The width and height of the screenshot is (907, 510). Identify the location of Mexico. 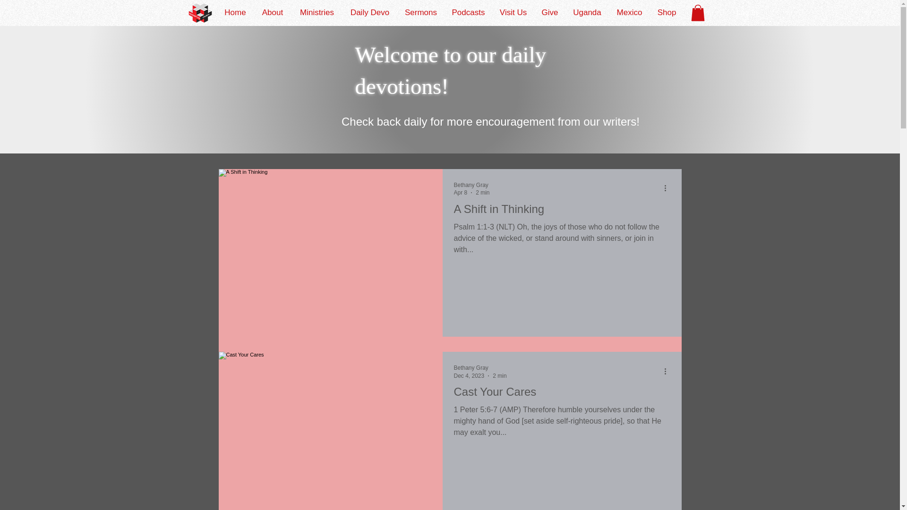
(629, 12).